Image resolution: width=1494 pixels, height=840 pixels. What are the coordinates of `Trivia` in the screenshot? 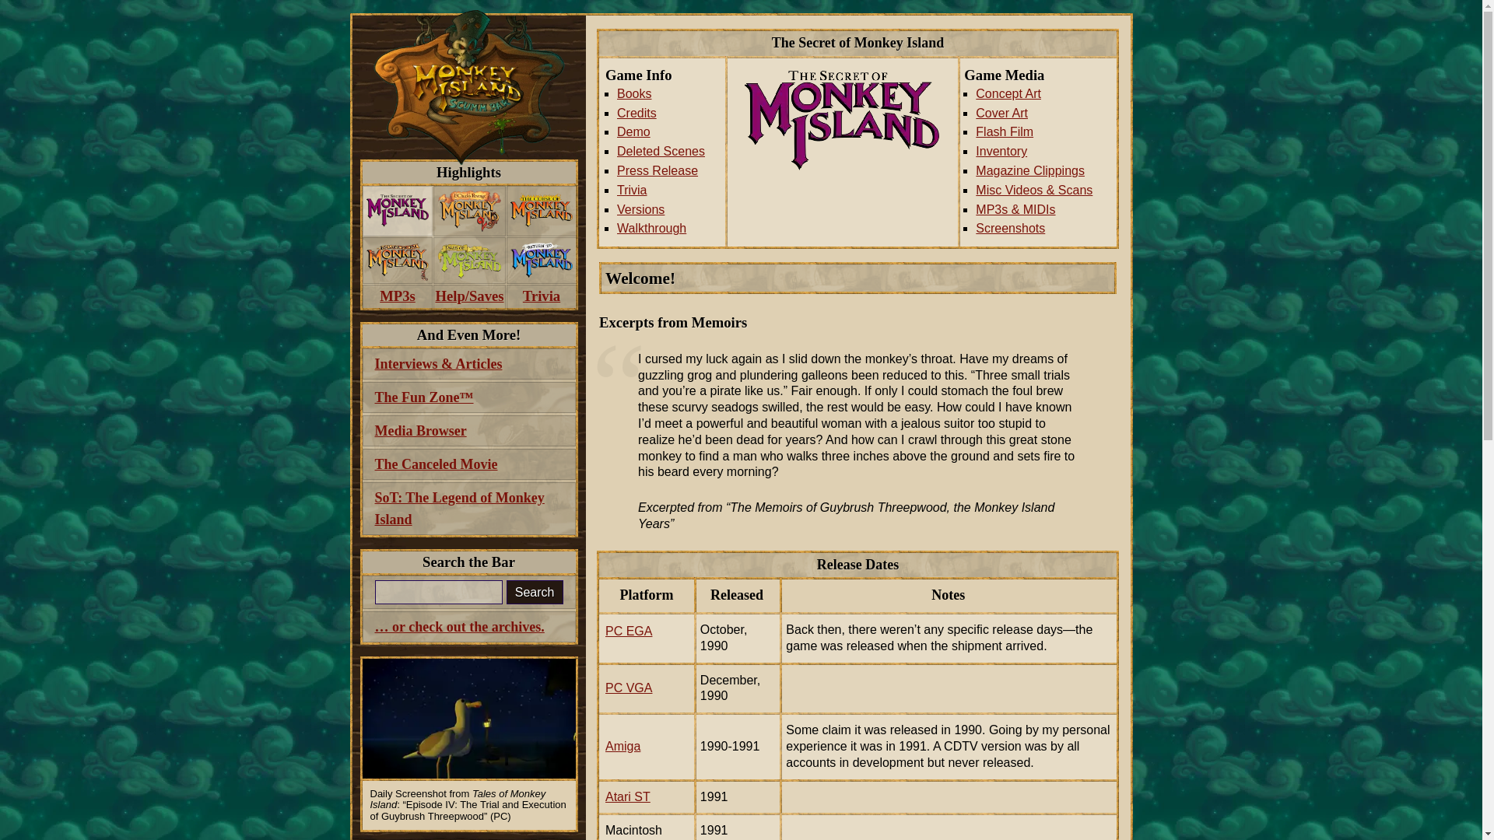 It's located at (542, 297).